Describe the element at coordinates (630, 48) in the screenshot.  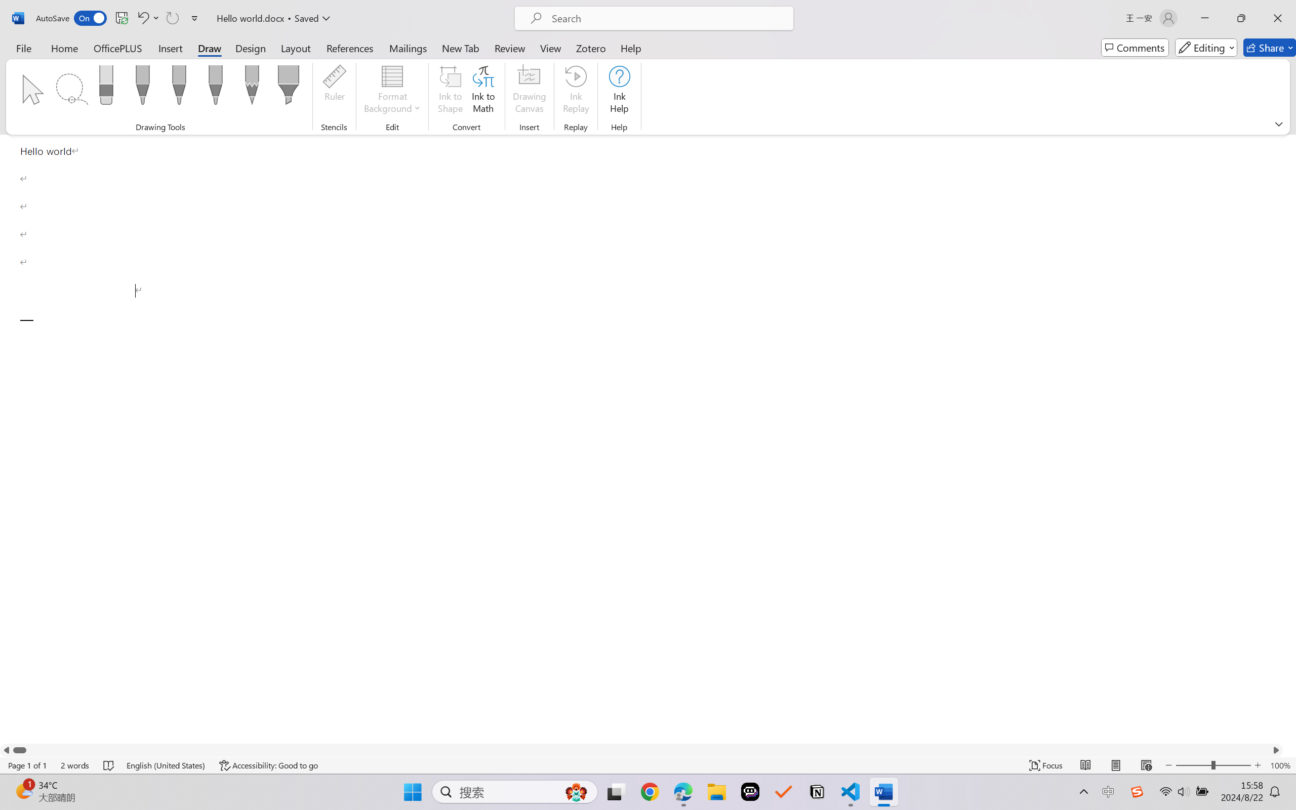
I see `Help` at that location.